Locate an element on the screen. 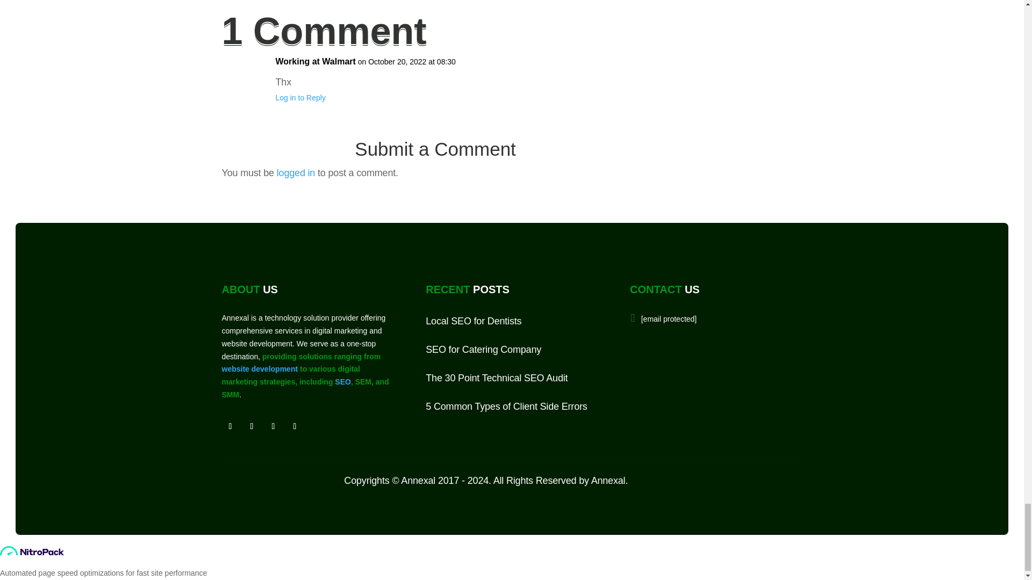  logged in is located at coordinates (296, 173).